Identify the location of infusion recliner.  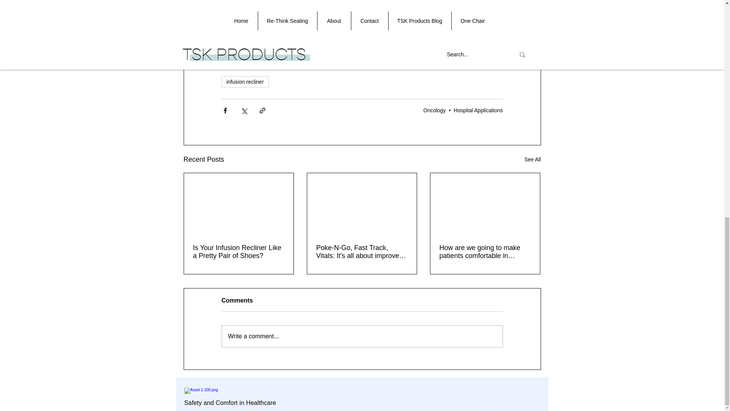
(245, 81).